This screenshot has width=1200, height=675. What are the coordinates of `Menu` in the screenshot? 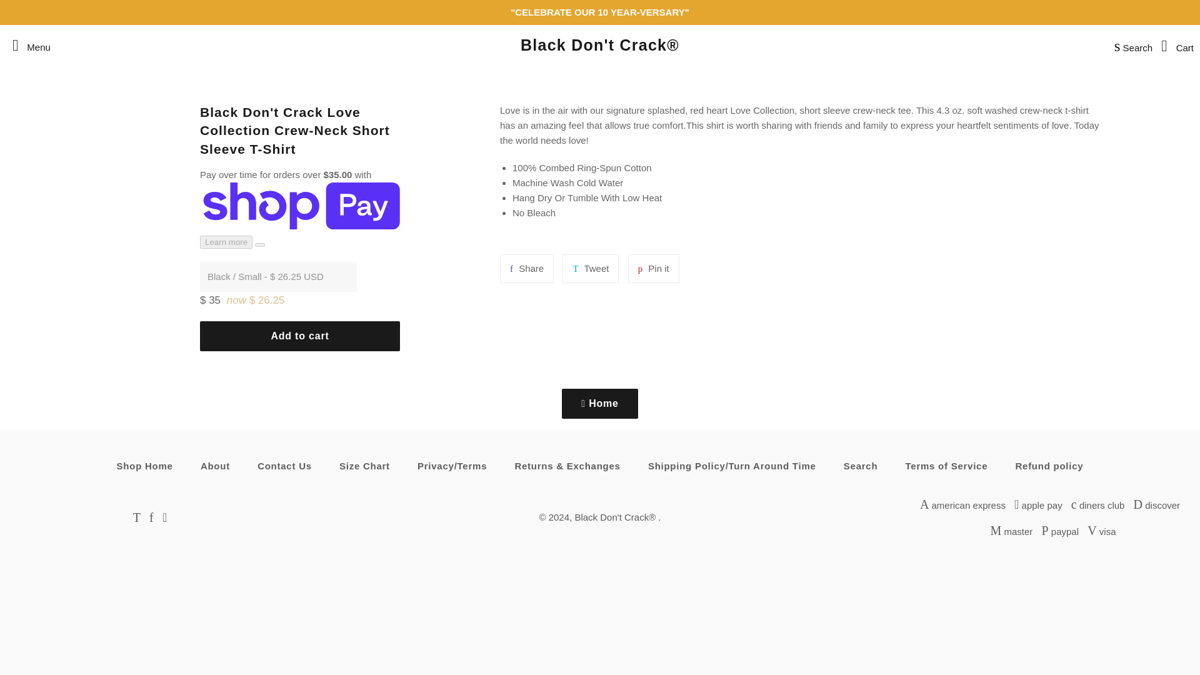 It's located at (591, 269).